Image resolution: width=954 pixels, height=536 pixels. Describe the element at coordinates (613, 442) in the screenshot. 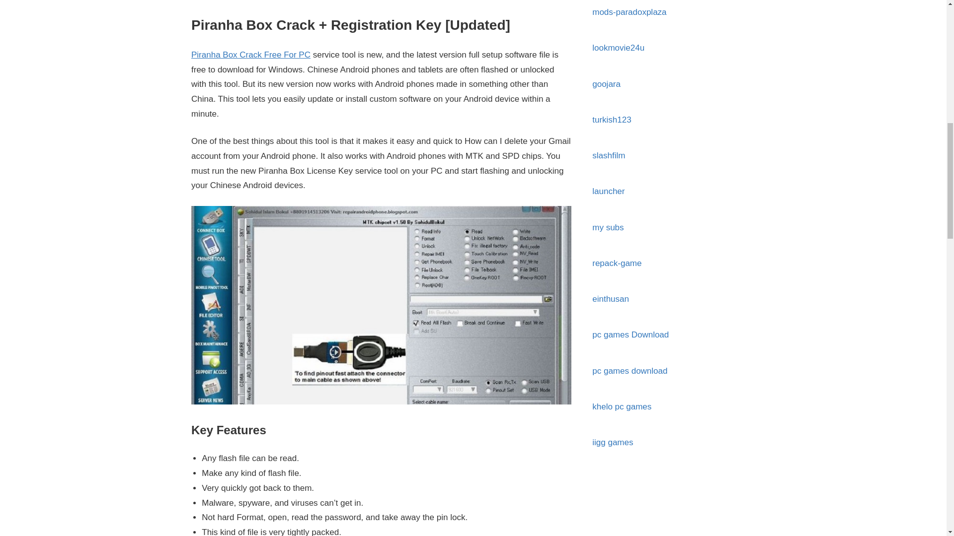

I see `iigg games` at that location.